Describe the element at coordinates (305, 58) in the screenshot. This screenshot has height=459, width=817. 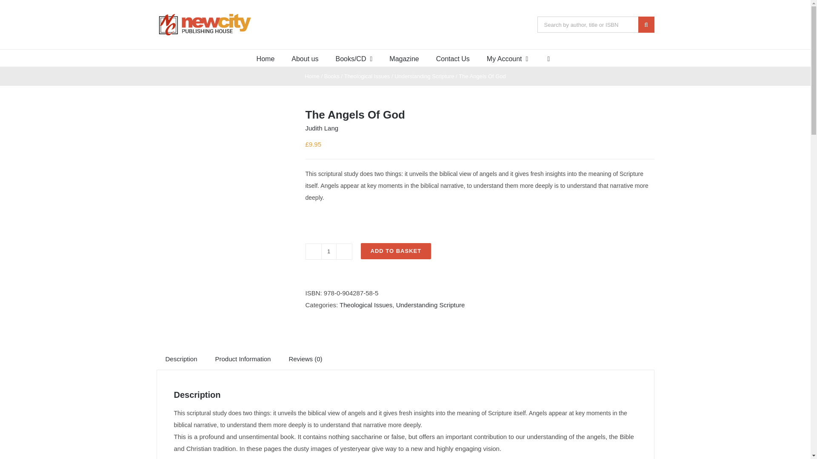
I see `About us` at that location.